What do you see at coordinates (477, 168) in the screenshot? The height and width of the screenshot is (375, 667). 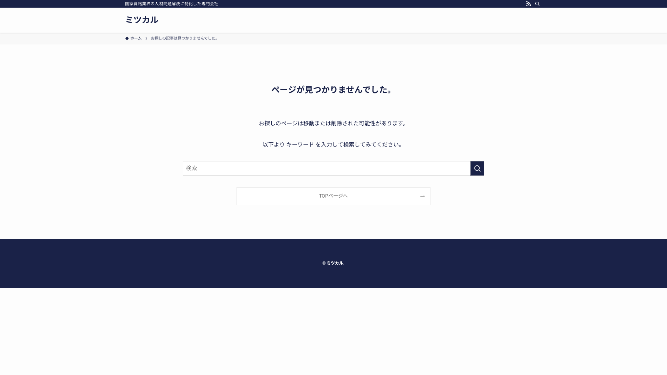 I see `search` at bounding box center [477, 168].